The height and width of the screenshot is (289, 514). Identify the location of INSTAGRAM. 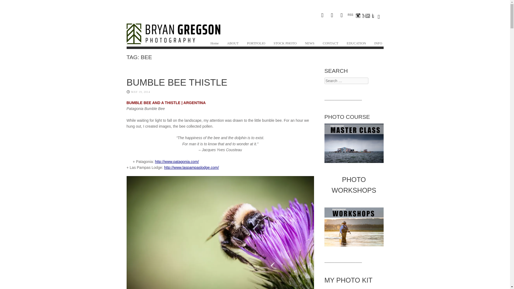
(359, 17).